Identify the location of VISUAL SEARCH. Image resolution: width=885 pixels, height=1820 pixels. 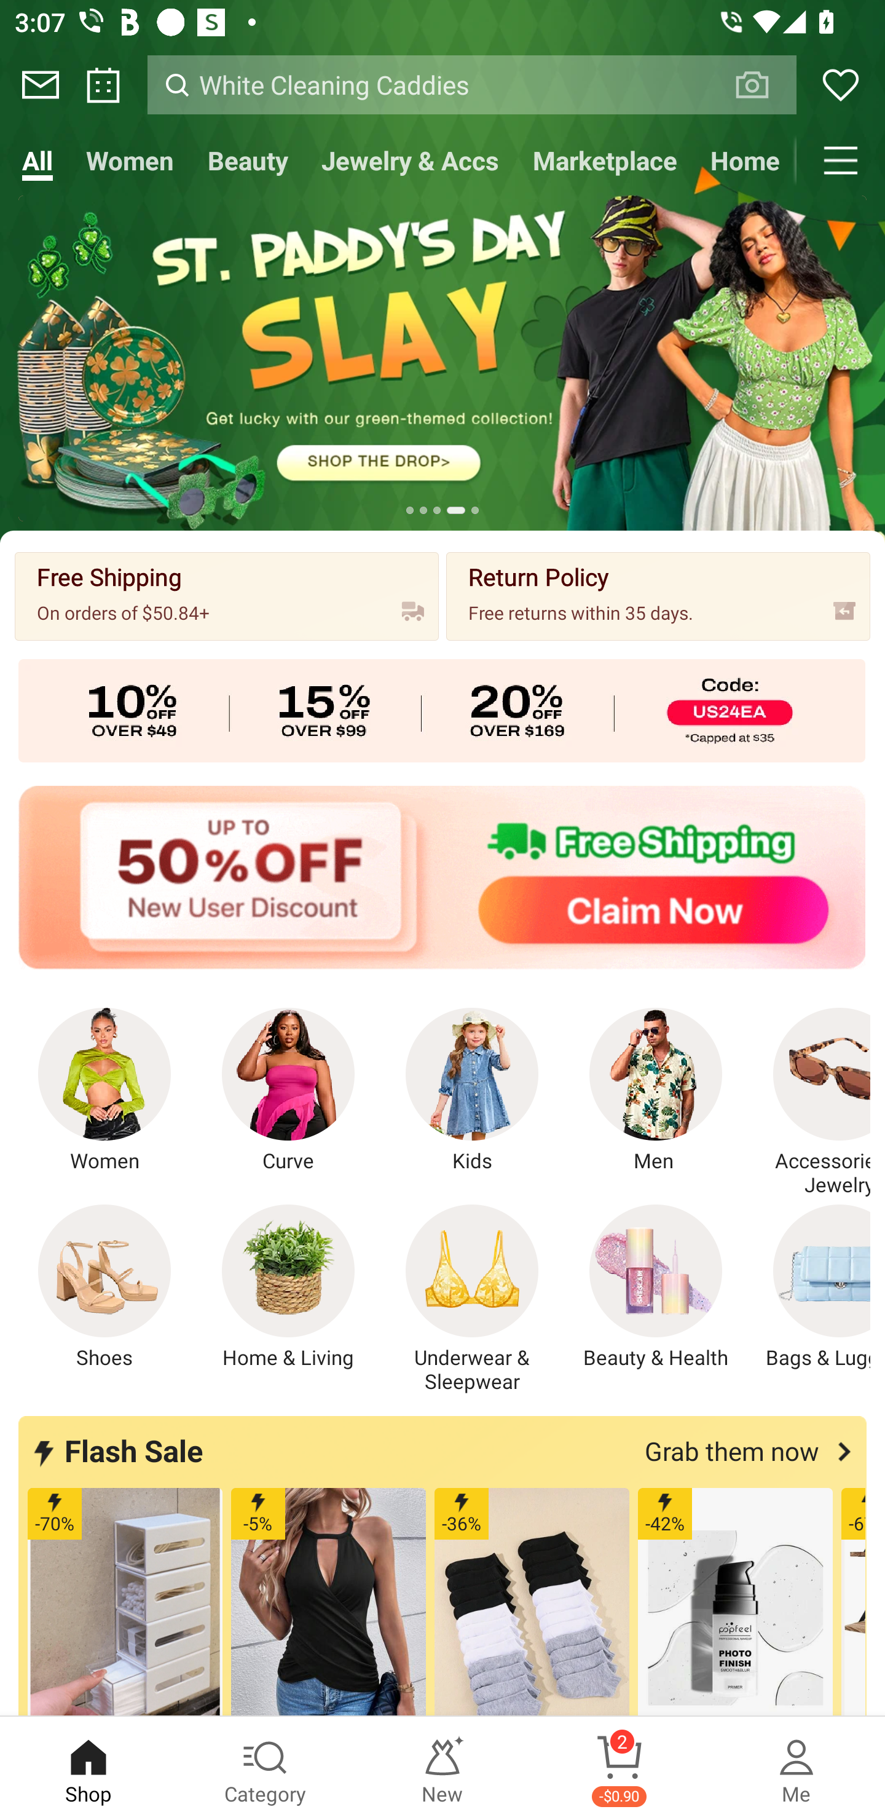
(763, 84).